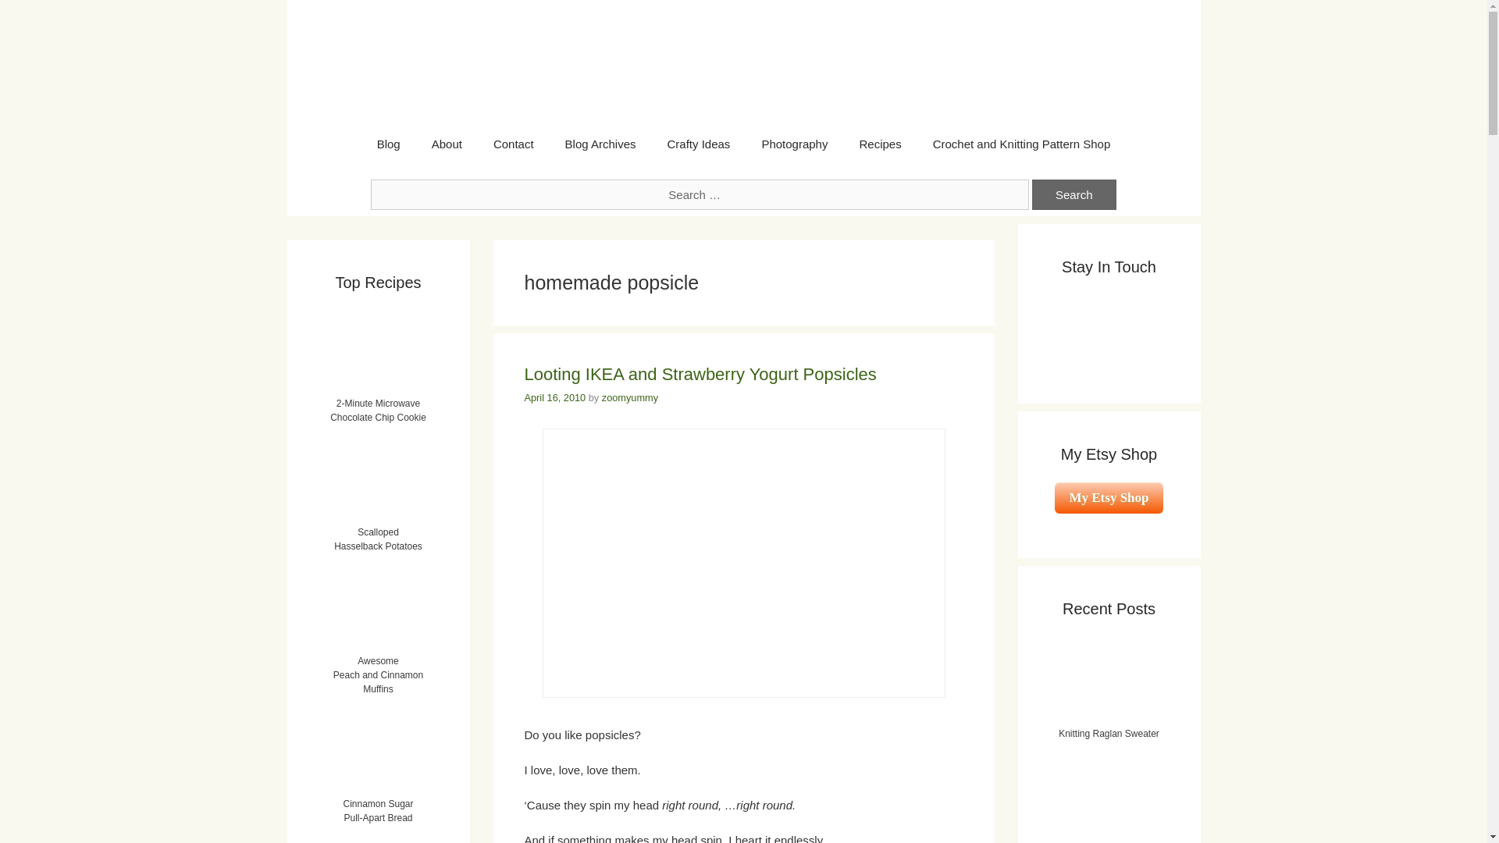 This screenshot has height=843, width=1499. Describe the element at coordinates (555, 398) in the screenshot. I see `April 16, 2010` at that location.